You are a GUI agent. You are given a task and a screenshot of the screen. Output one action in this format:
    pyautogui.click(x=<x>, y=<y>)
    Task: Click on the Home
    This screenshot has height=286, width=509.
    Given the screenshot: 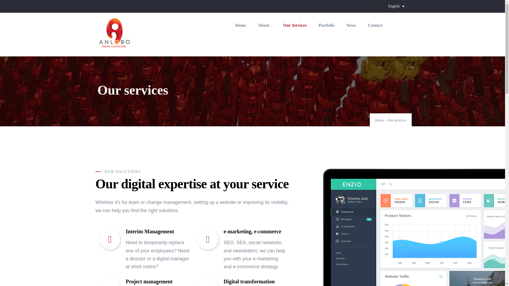 What is the action you would take?
    pyautogui.click(x=380, y=120)
    